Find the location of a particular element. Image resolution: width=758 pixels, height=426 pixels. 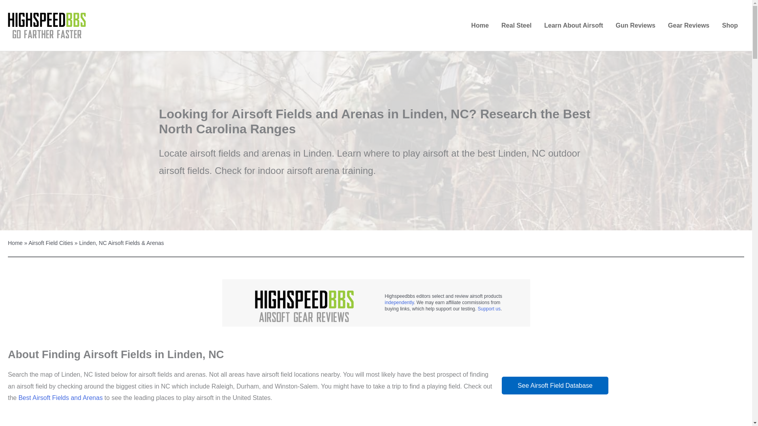

Gear Reviews is located at coordinates (689, 26).